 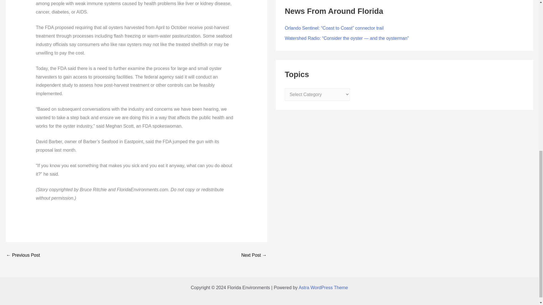 I want to click on Judge backs enviro groups, EPA settlement, so click(x=254, y=255).